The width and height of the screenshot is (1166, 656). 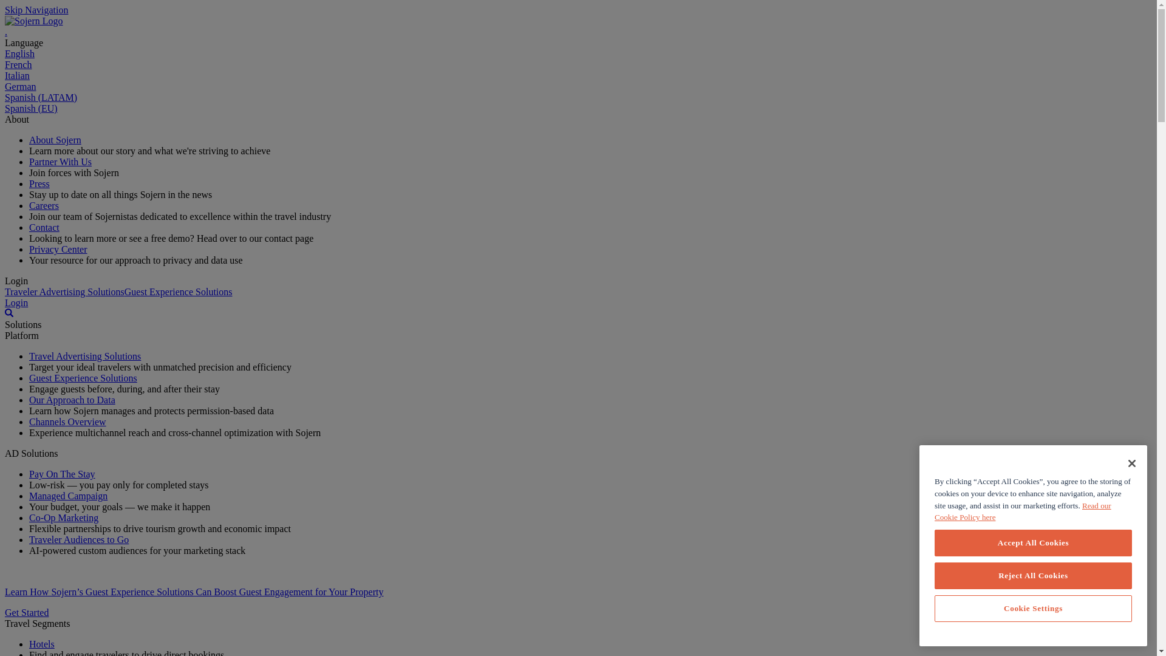 I want to click on Traveler Advertising Solutions, so click(x=64, y=292).